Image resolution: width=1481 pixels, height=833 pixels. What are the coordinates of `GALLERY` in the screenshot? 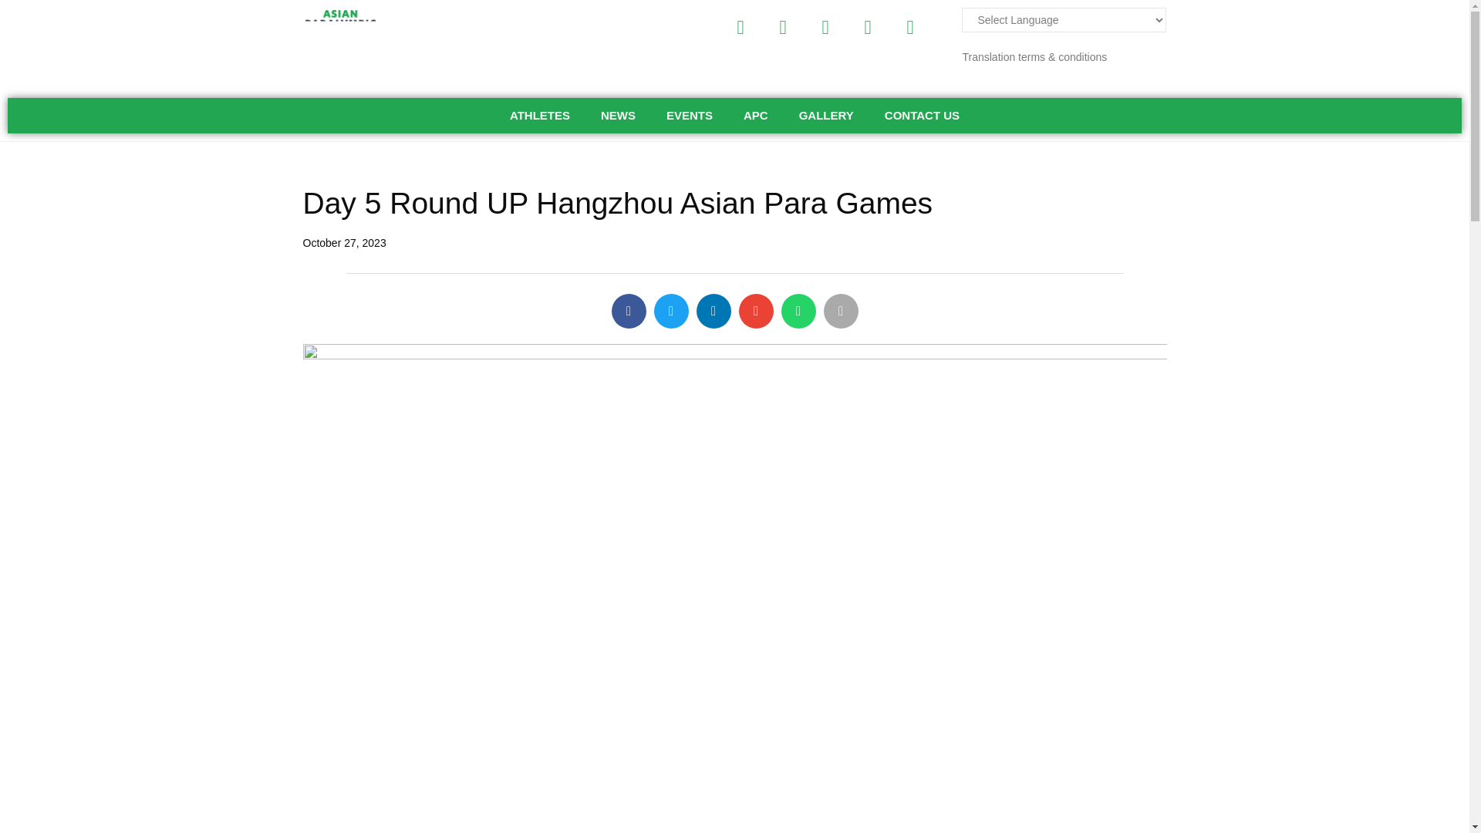 It's located at (826, 116).